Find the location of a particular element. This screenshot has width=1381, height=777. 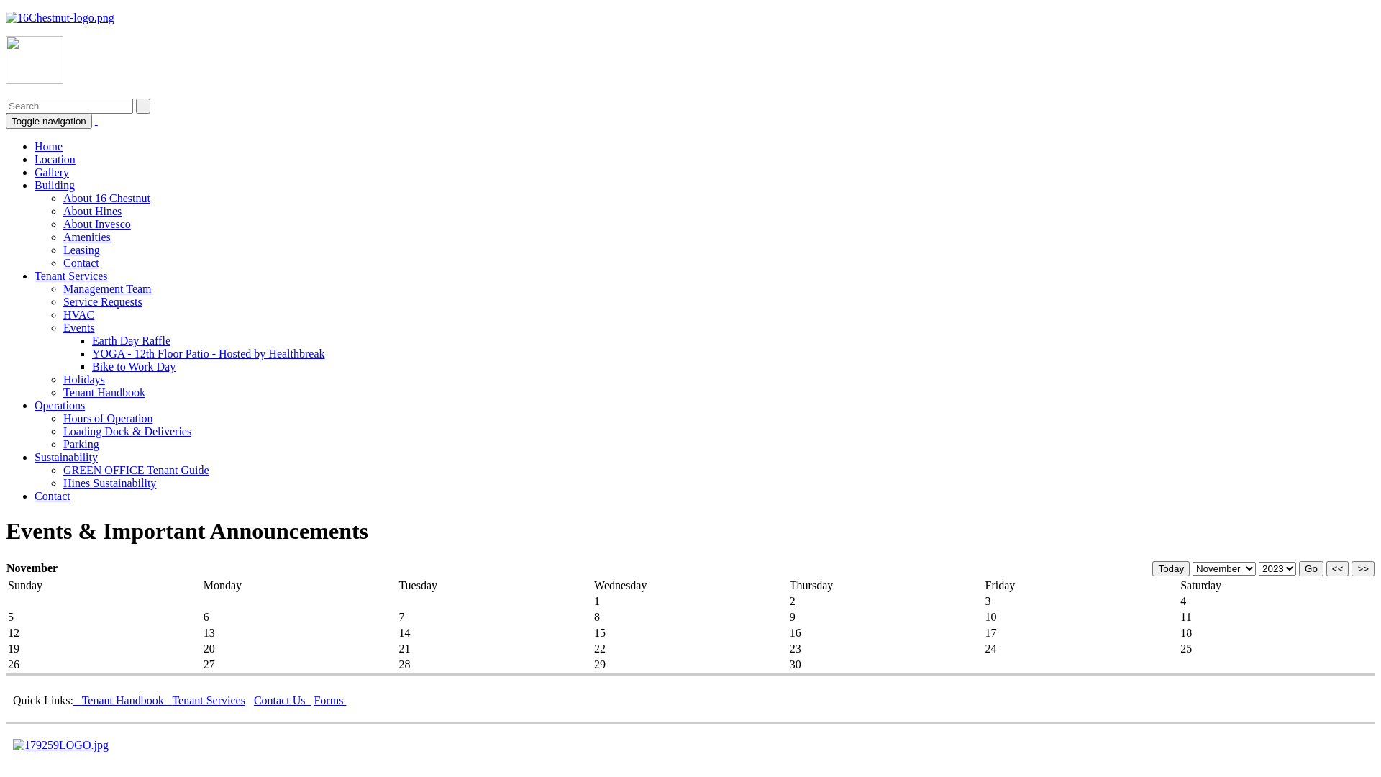

Tenant Services is located at coordinates (71, 276).